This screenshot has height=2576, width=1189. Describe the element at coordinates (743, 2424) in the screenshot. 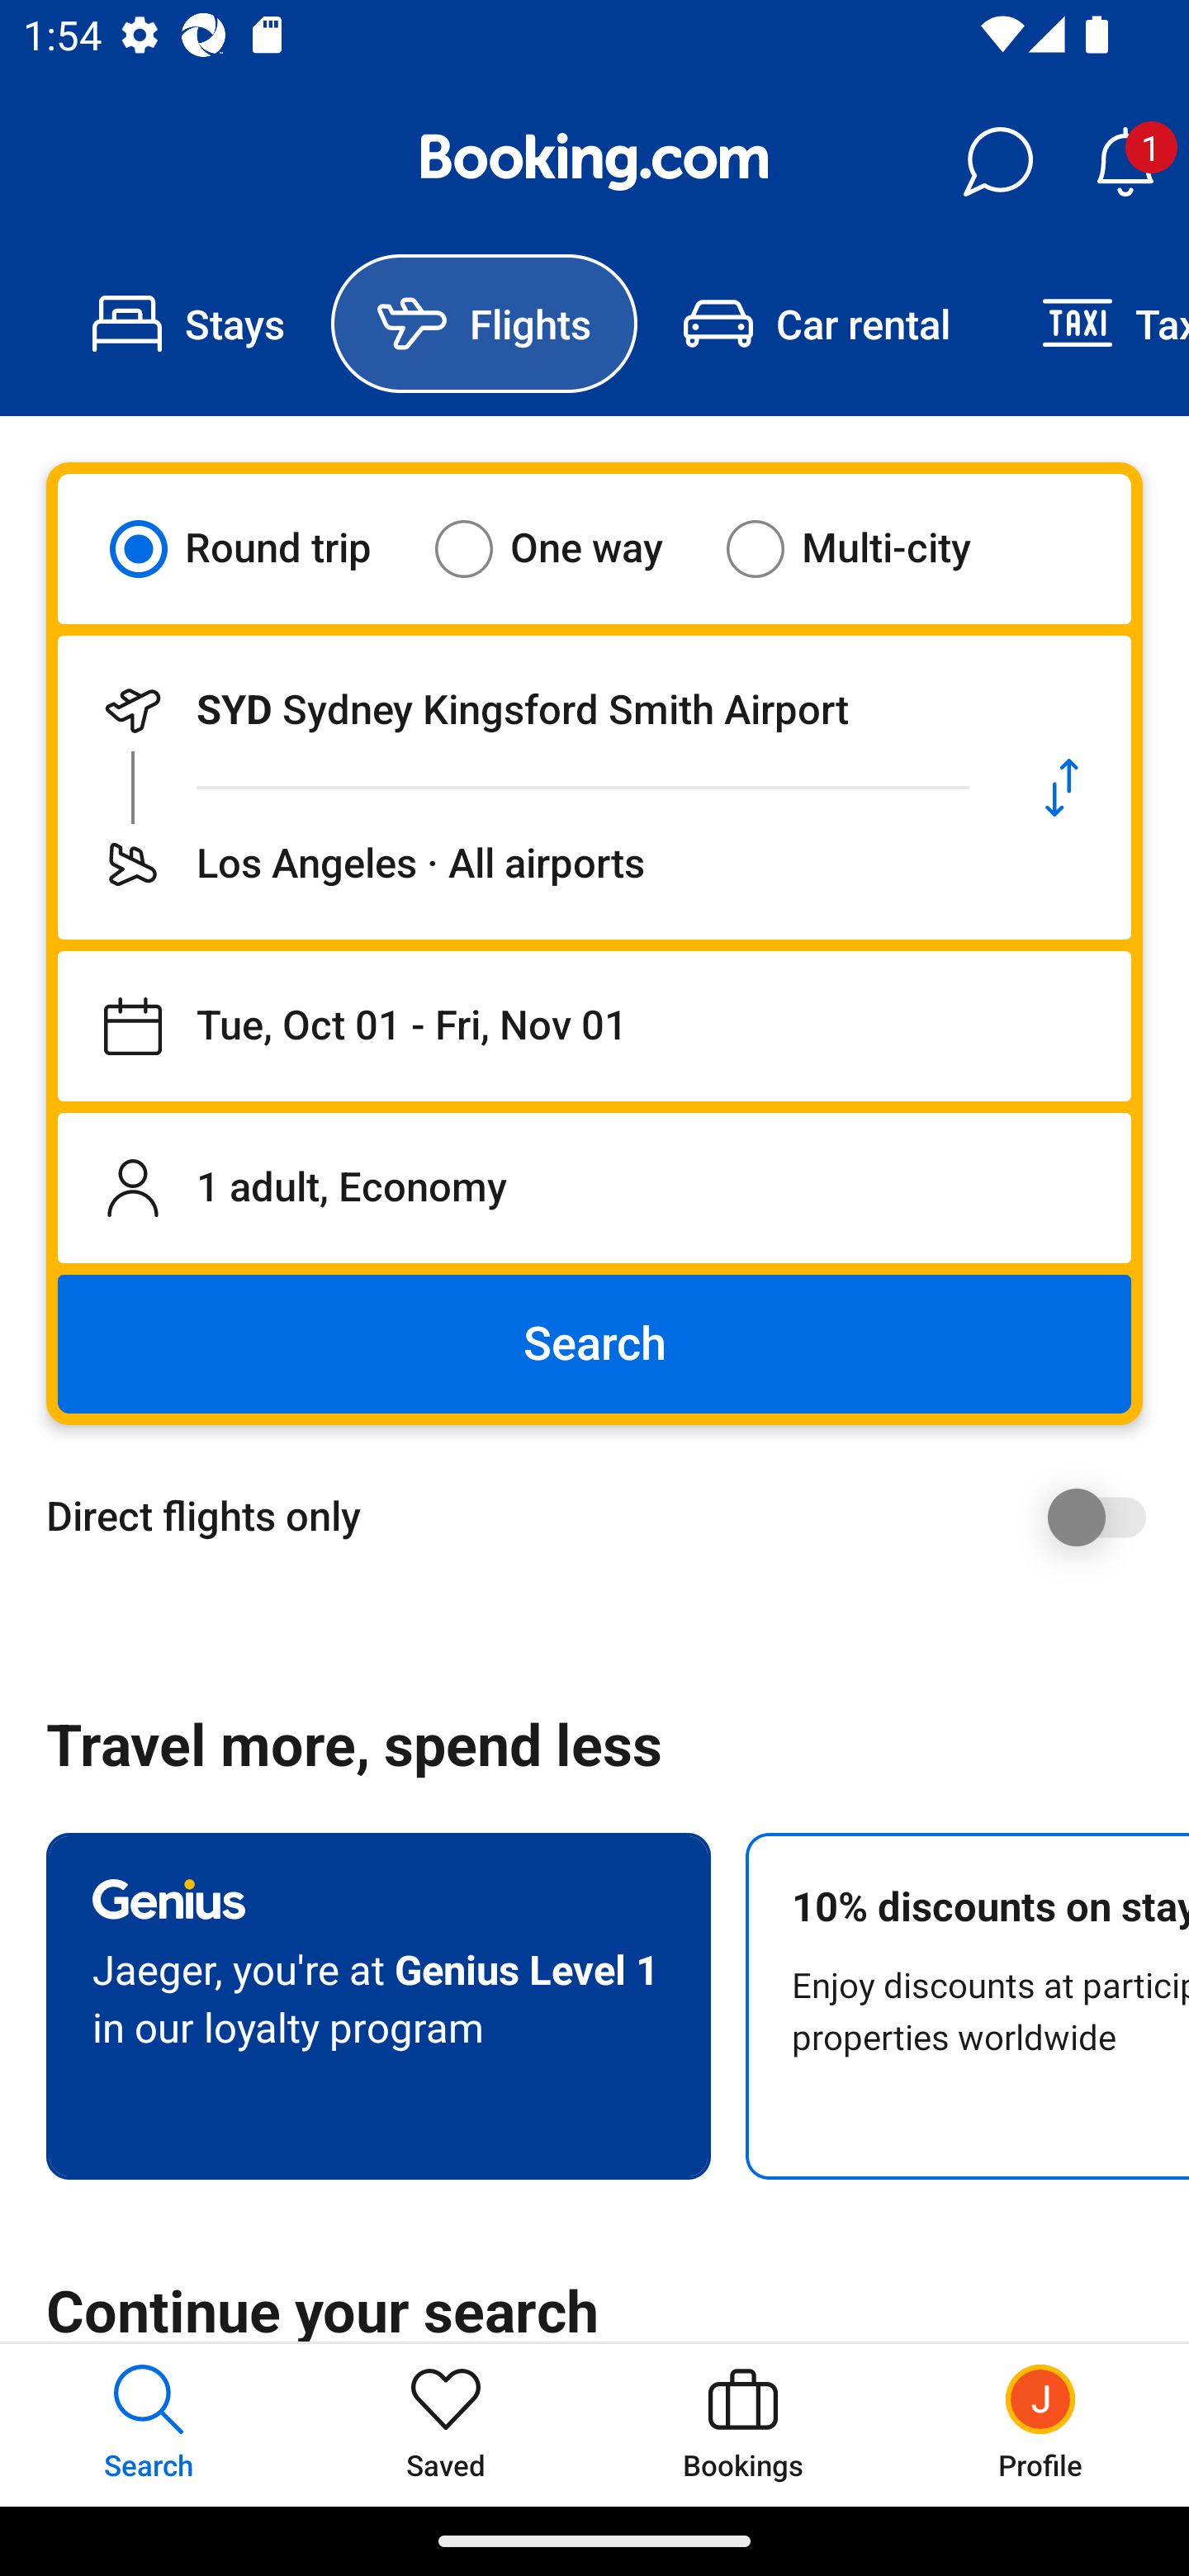

I see `Bookings` at that location.